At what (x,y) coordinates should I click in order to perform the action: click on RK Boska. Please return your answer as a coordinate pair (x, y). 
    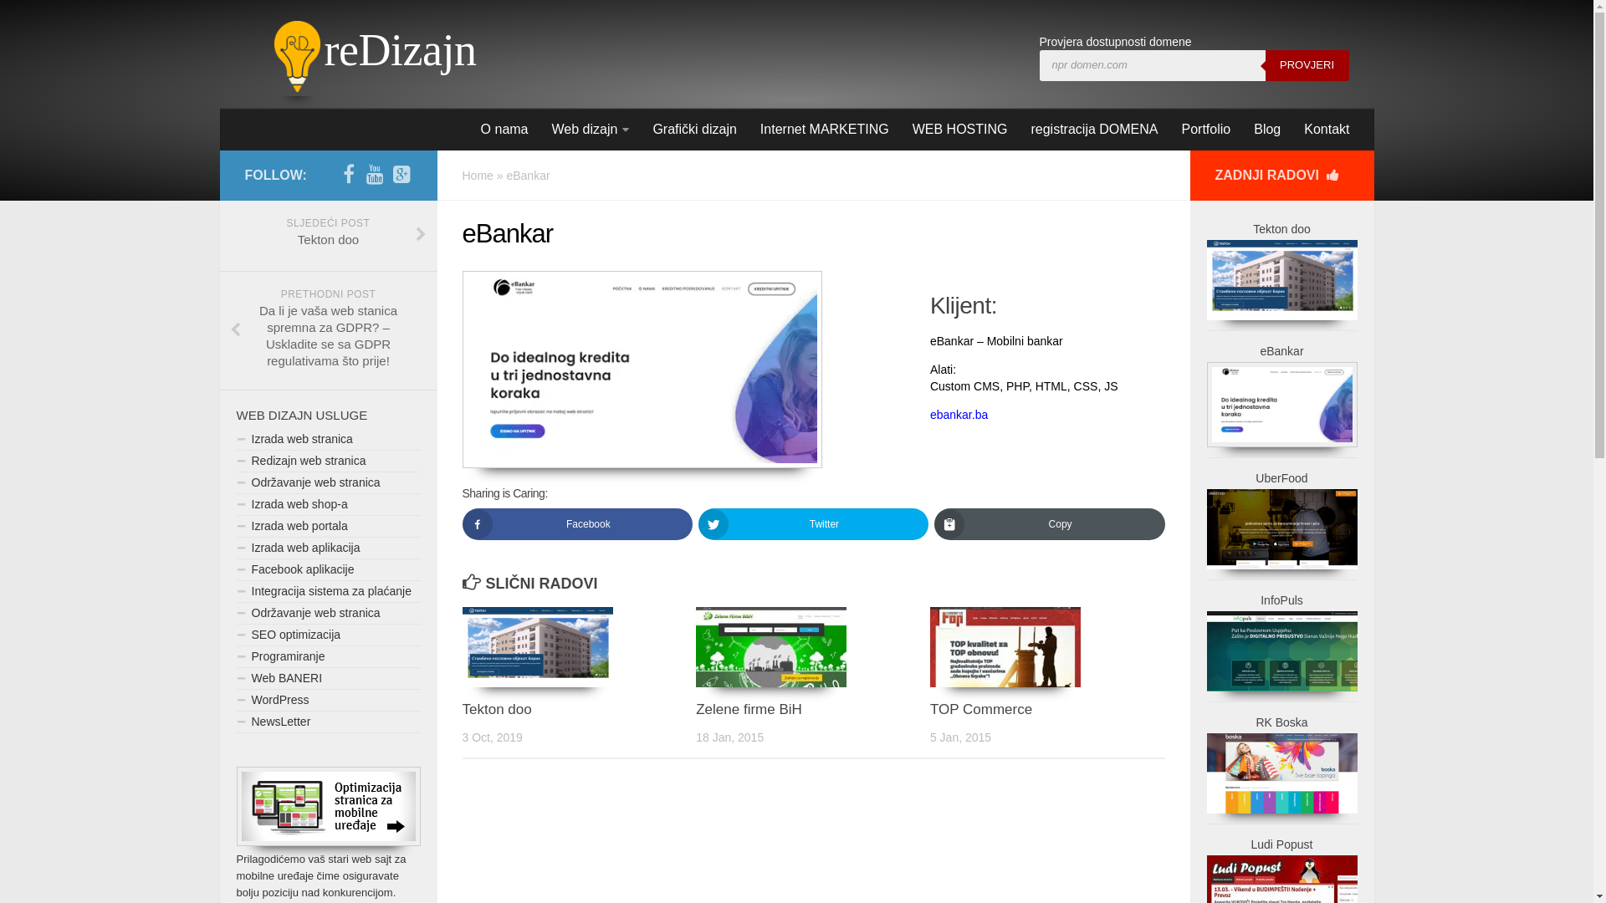
    Looking at the image, I should click on (1281, 722).